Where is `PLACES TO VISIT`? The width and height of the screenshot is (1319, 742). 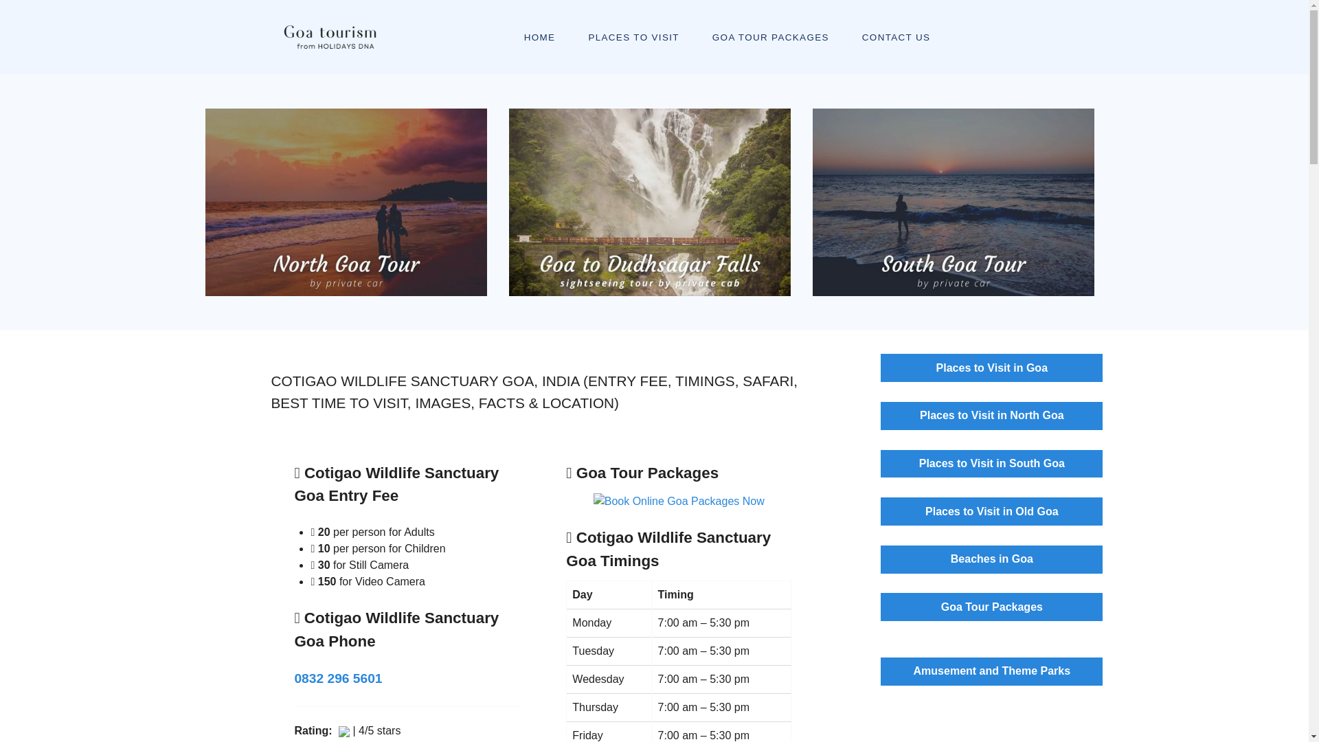 PLACES TO VISIT is located at coordinates (633, 36).